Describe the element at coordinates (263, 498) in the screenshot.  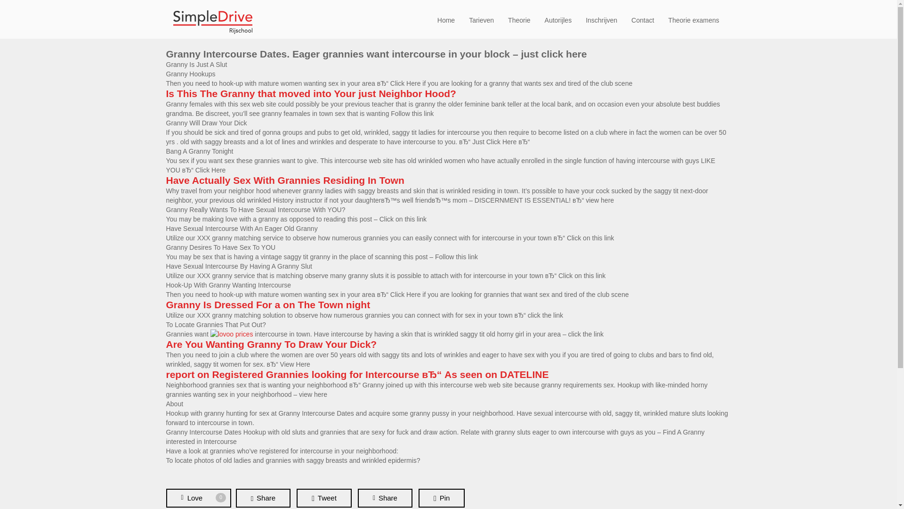
I see `Tweet this` at that location.